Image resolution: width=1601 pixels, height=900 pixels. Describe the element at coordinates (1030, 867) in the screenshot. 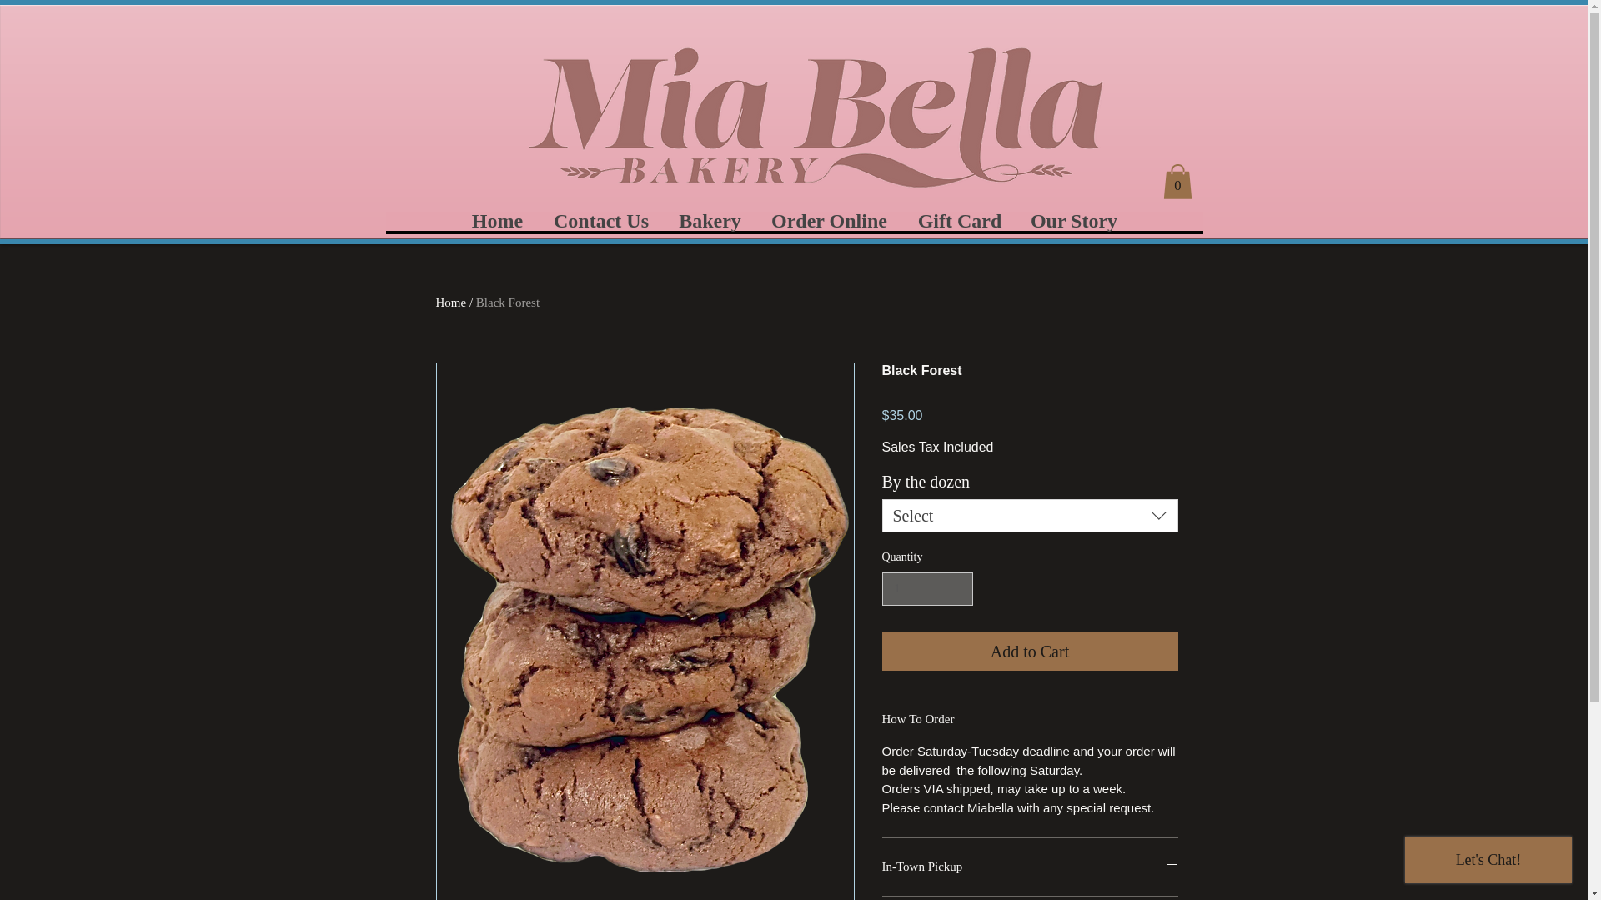

I see `In-Town Pickup` at that location.